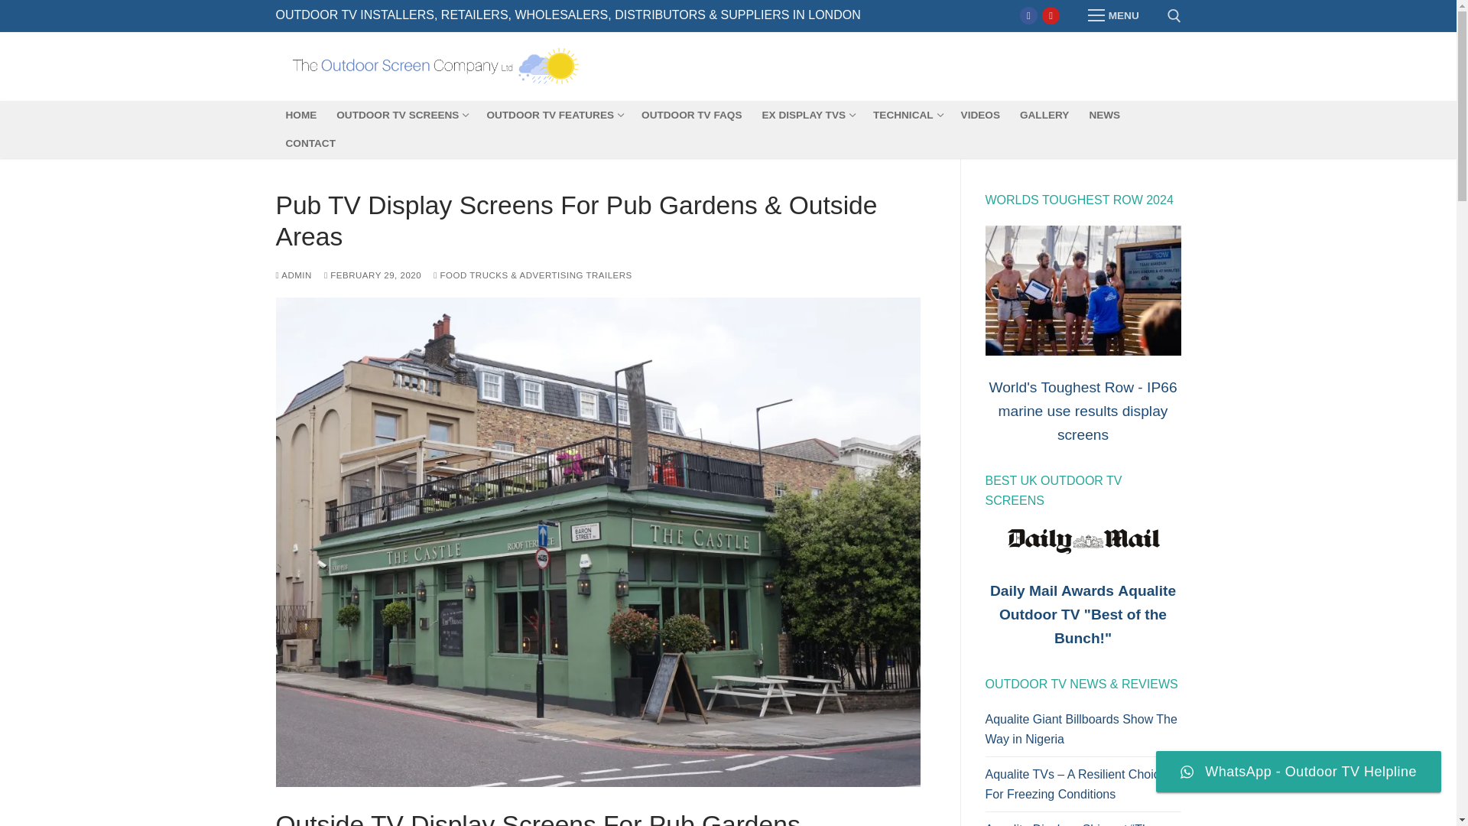  I want to click on VIDEOS, so click(554, 115).